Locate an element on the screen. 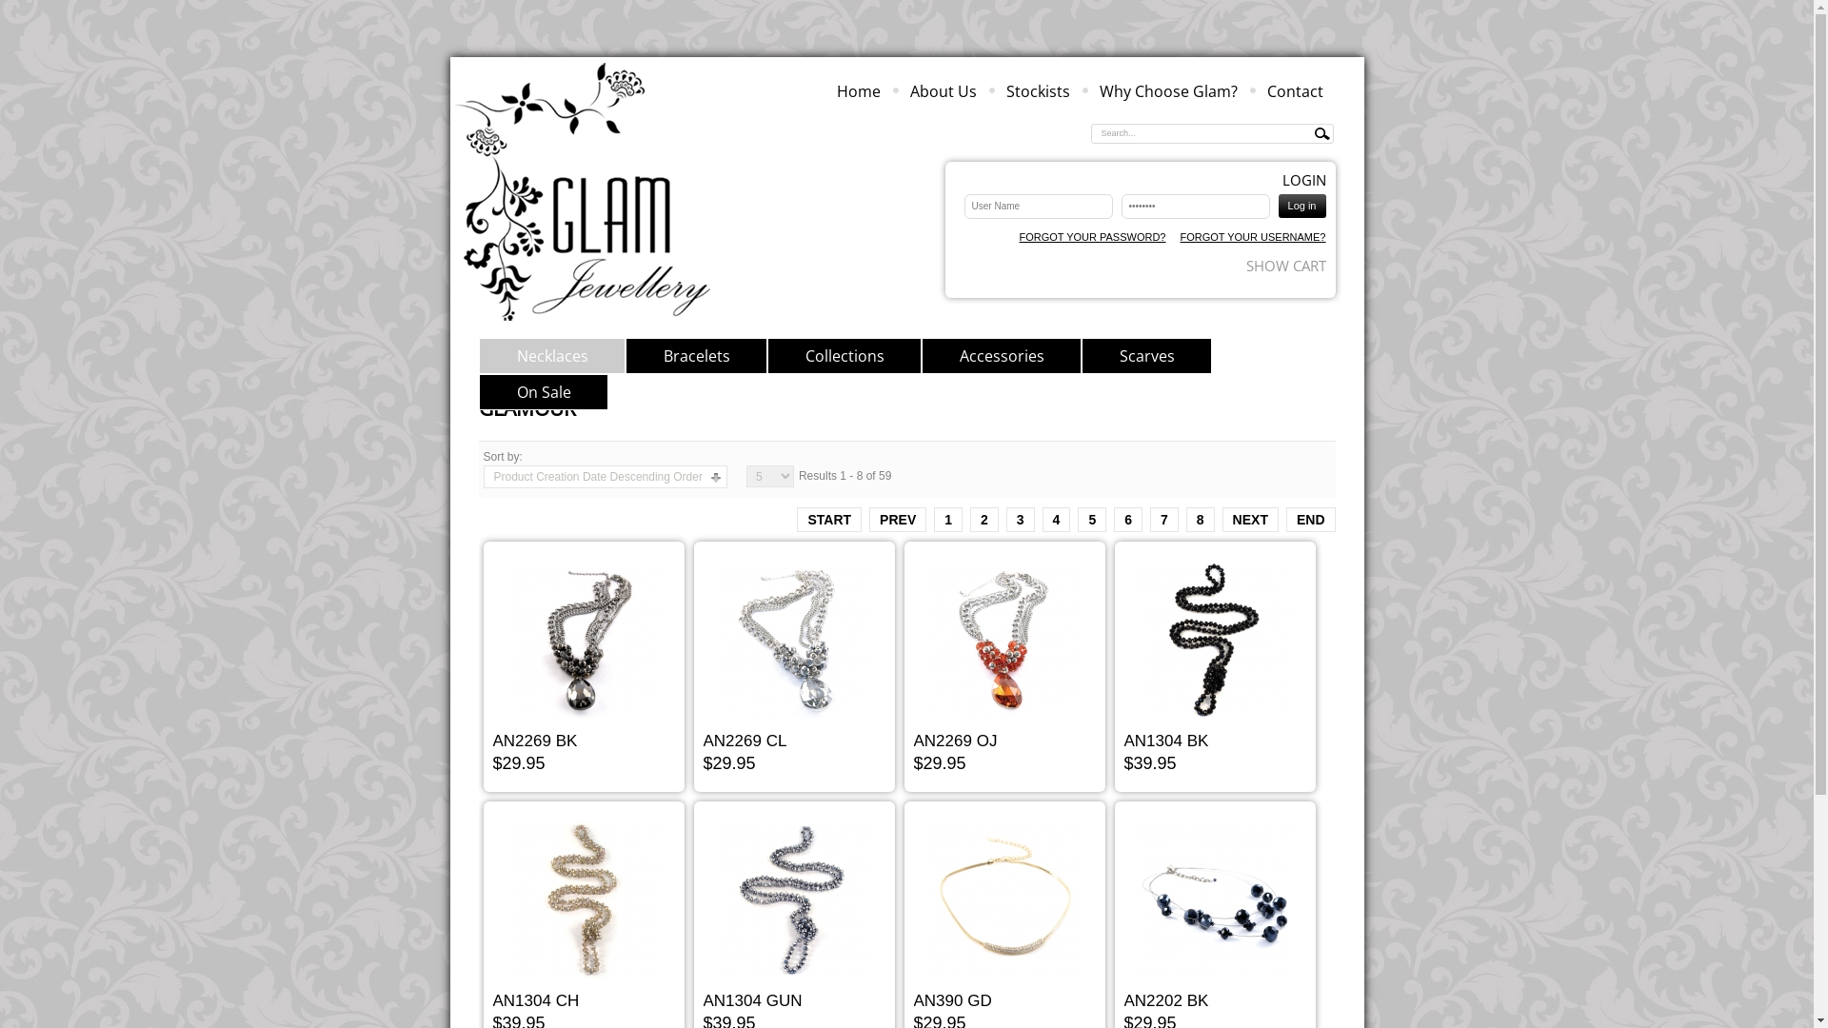 This screenshot has width=1828, height=1028. SHOW CART is located at coordinates (1285, 266).